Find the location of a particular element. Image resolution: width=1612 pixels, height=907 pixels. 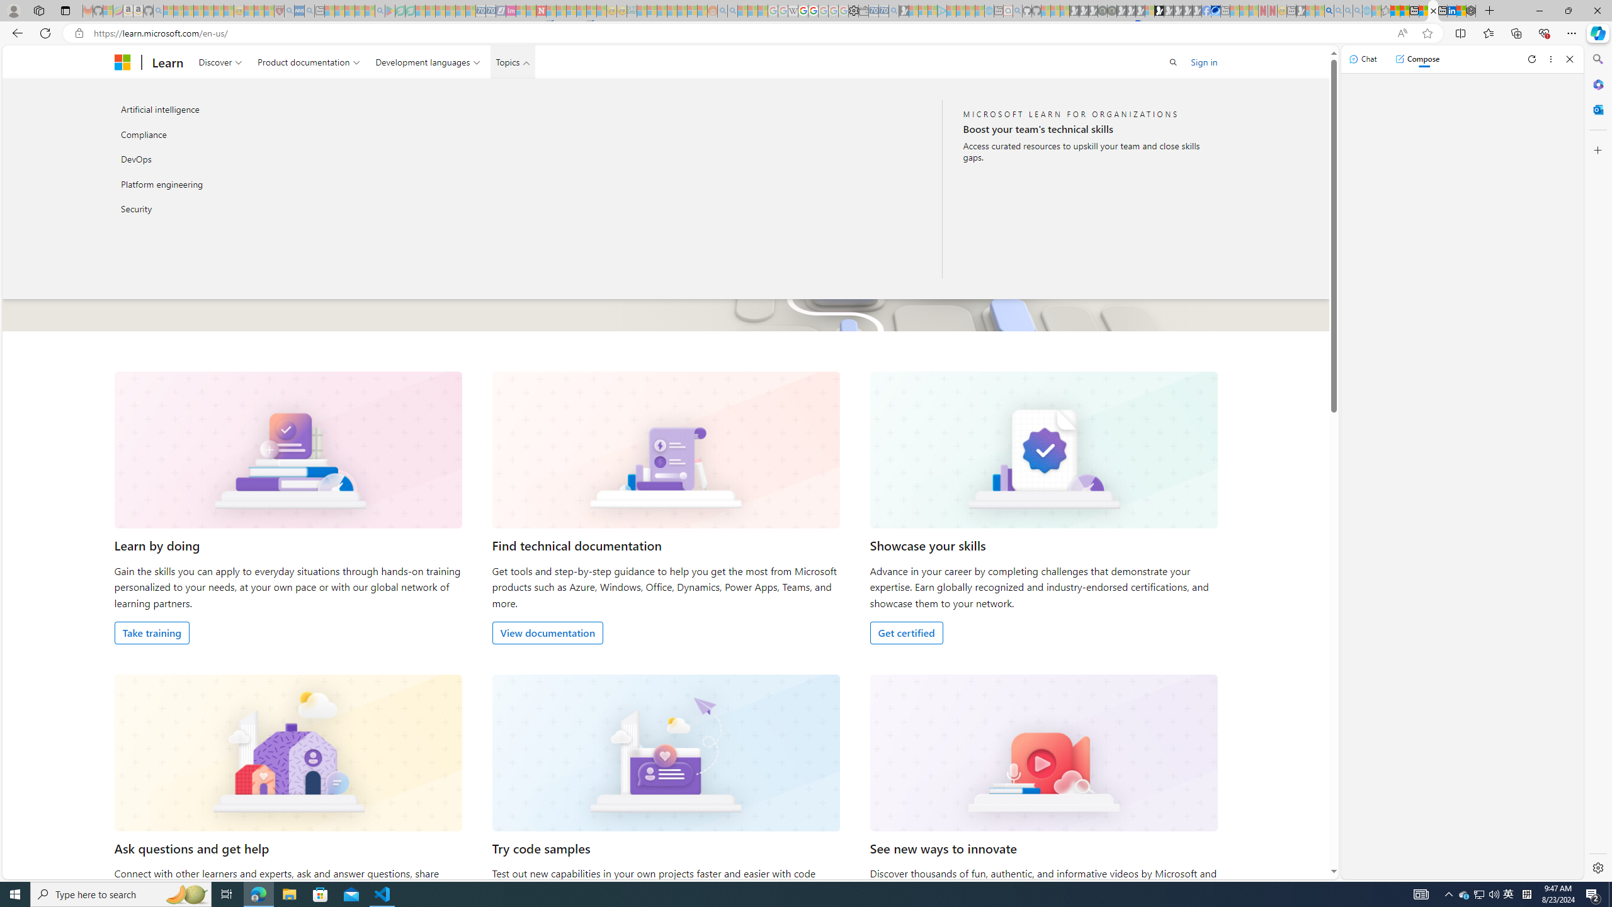

Compliance is located at coordinates (249, 134).